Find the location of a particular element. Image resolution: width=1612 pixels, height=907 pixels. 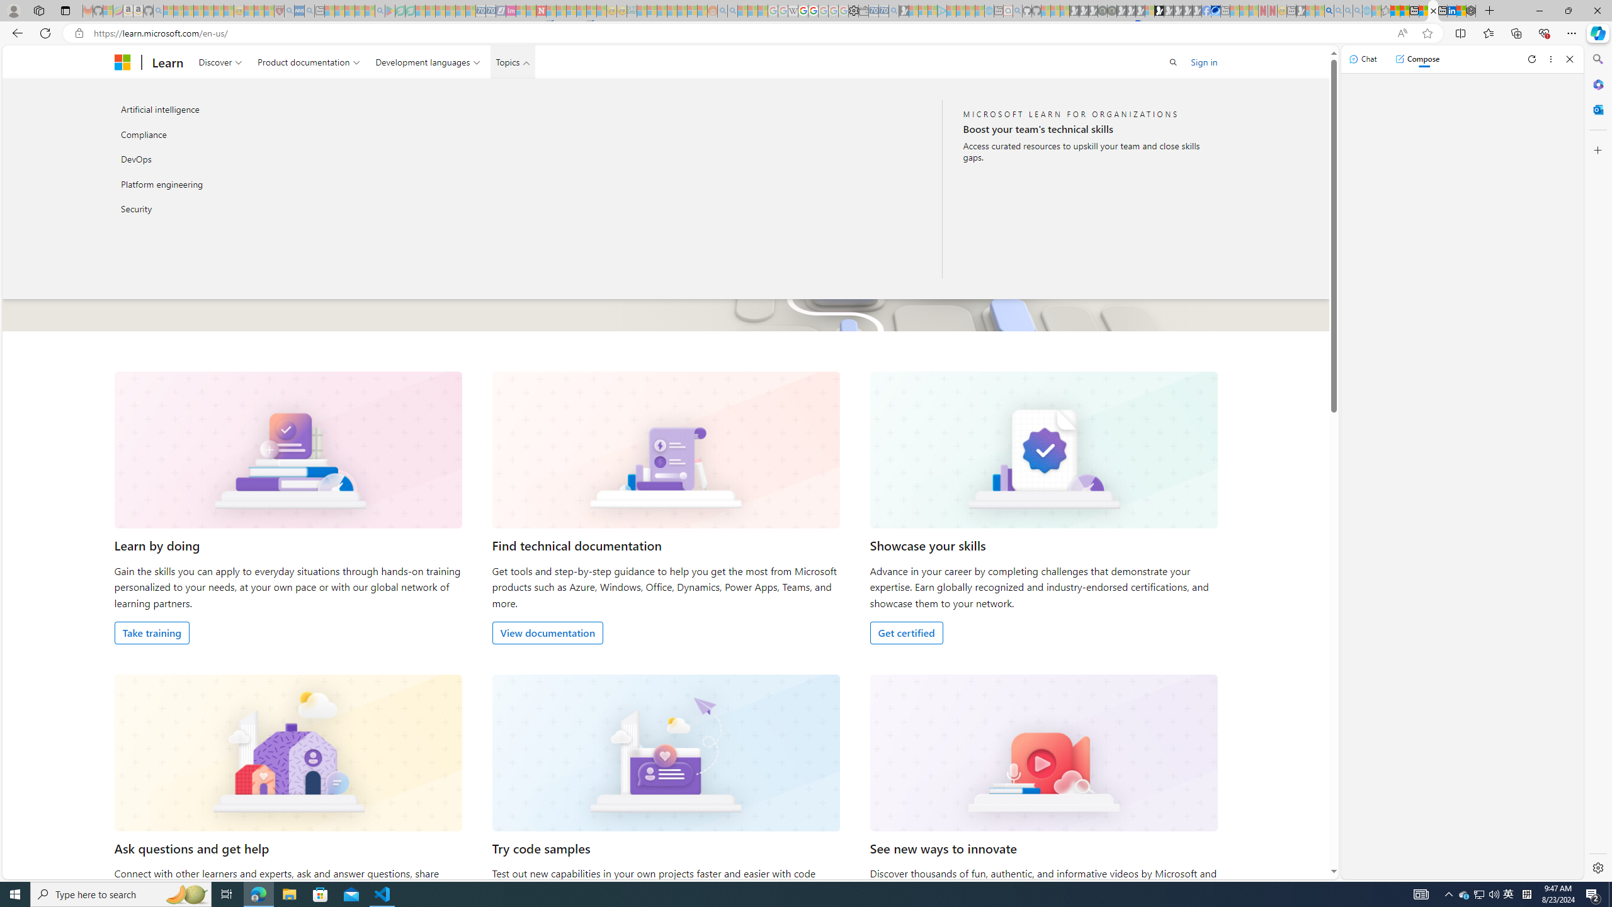

Compliance is located at coordinates (249, 134).